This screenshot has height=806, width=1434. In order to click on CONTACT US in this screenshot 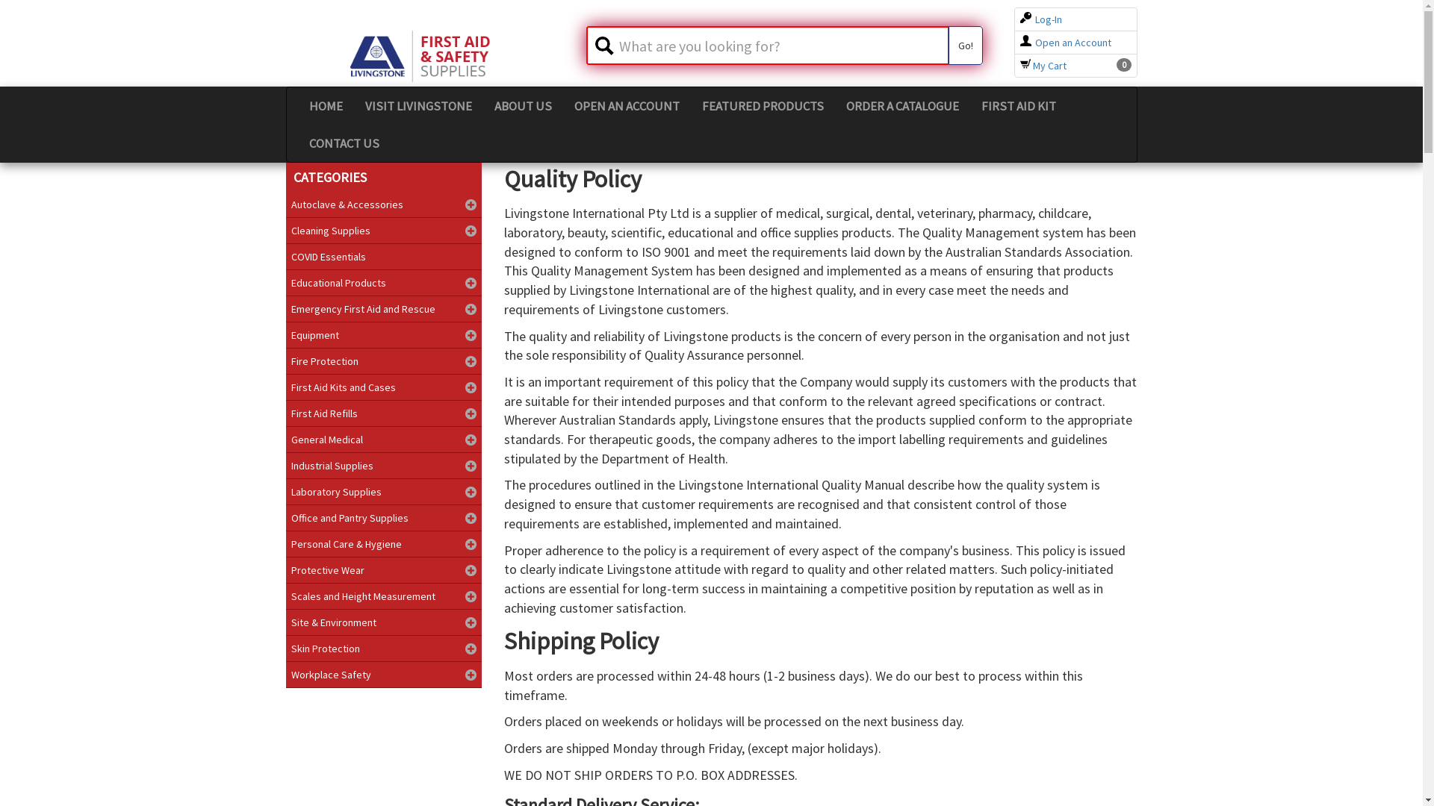, I will do `click(344, 143)`.